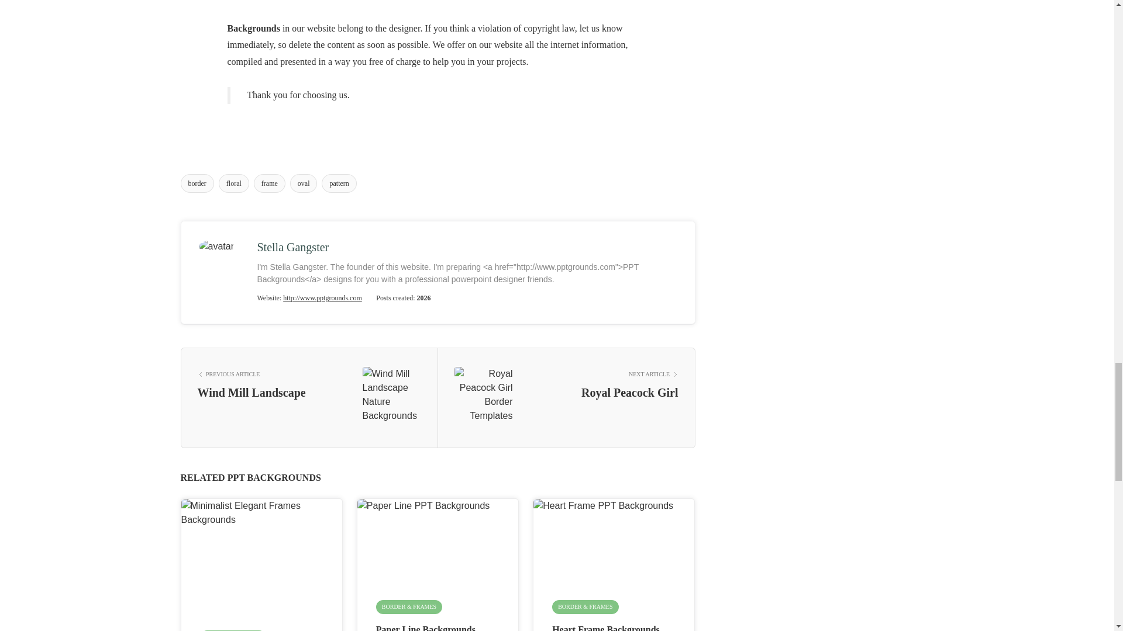 The height and width of the screenshot is (631, 1123). Describe the element at coordinates (234, 183) in the screenshot. I see `View all posts in floral` at that location.